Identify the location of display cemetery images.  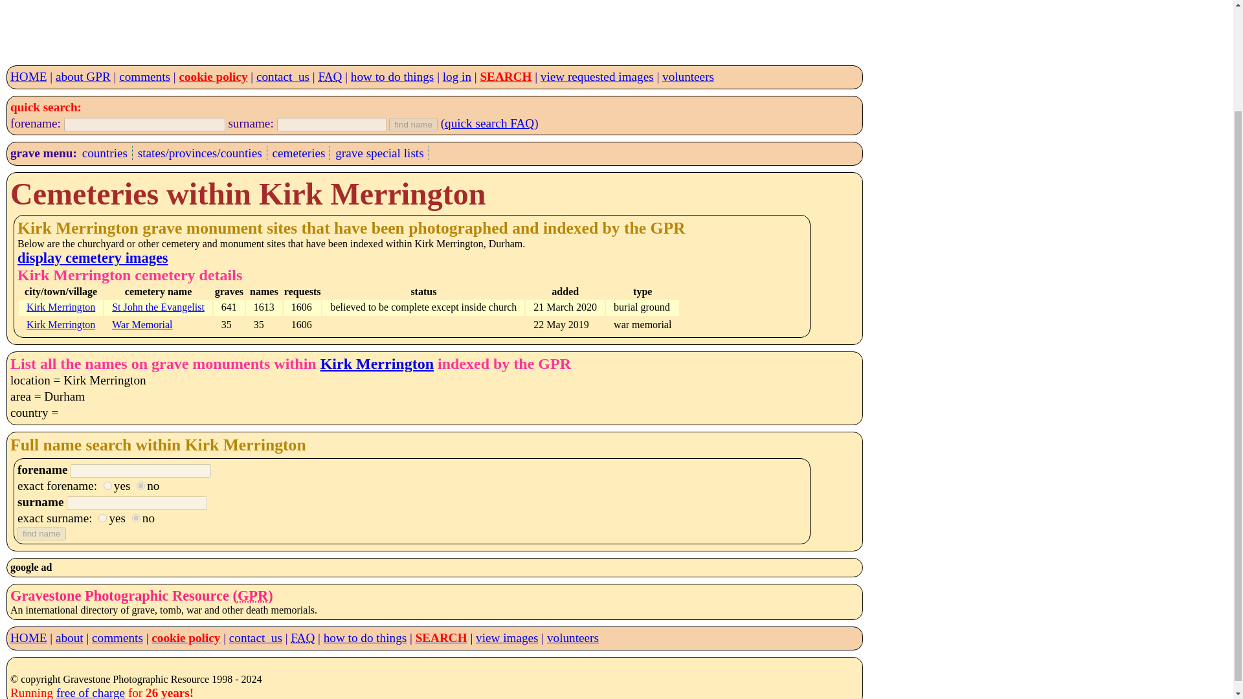
(92, 258).